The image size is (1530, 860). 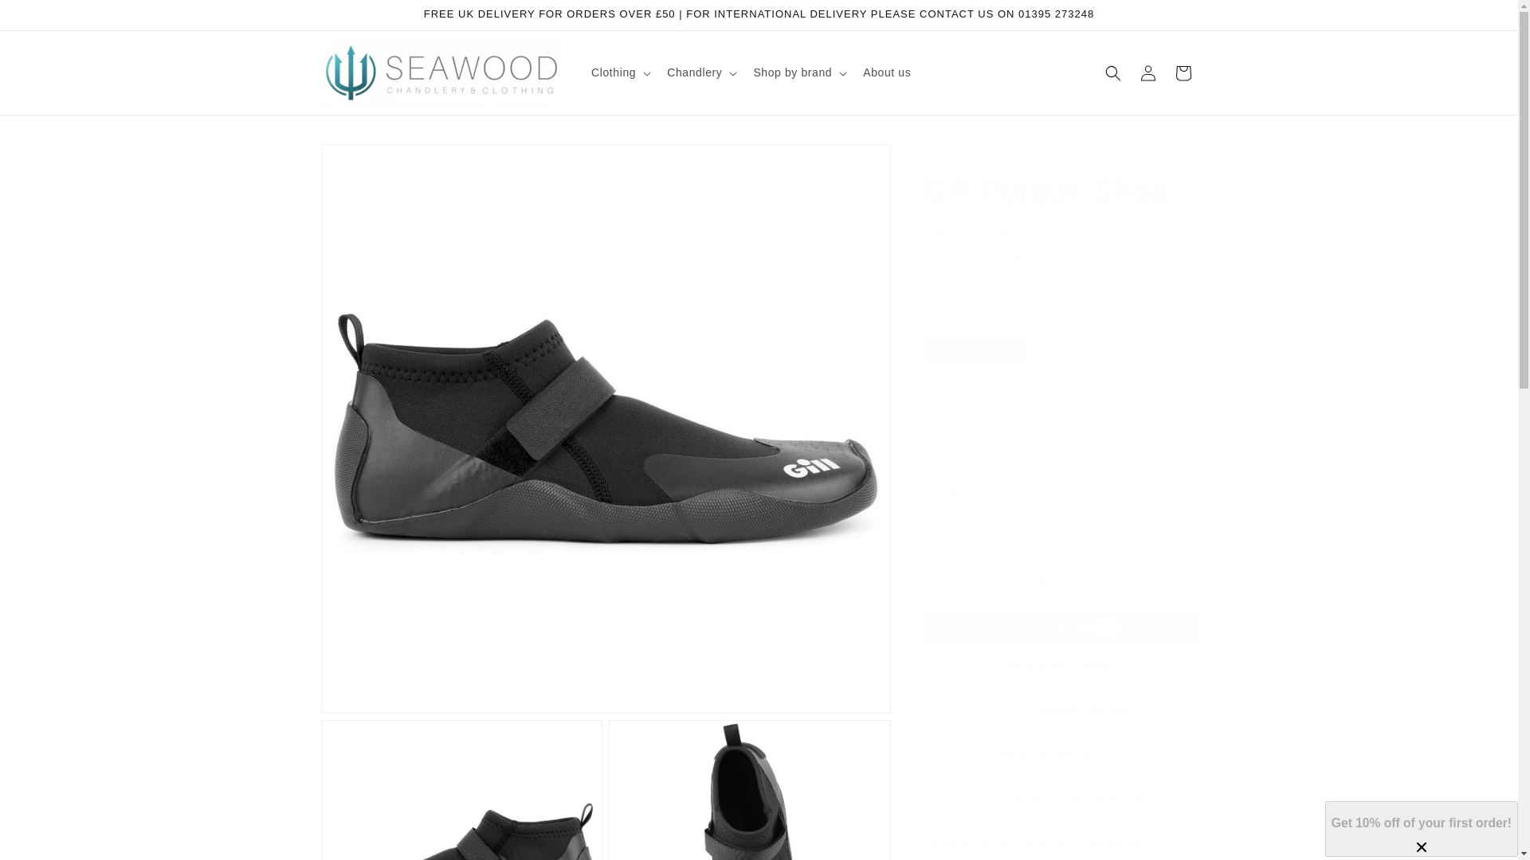 I want to click on Open media 2 in modal, so click(x=461, y=790).